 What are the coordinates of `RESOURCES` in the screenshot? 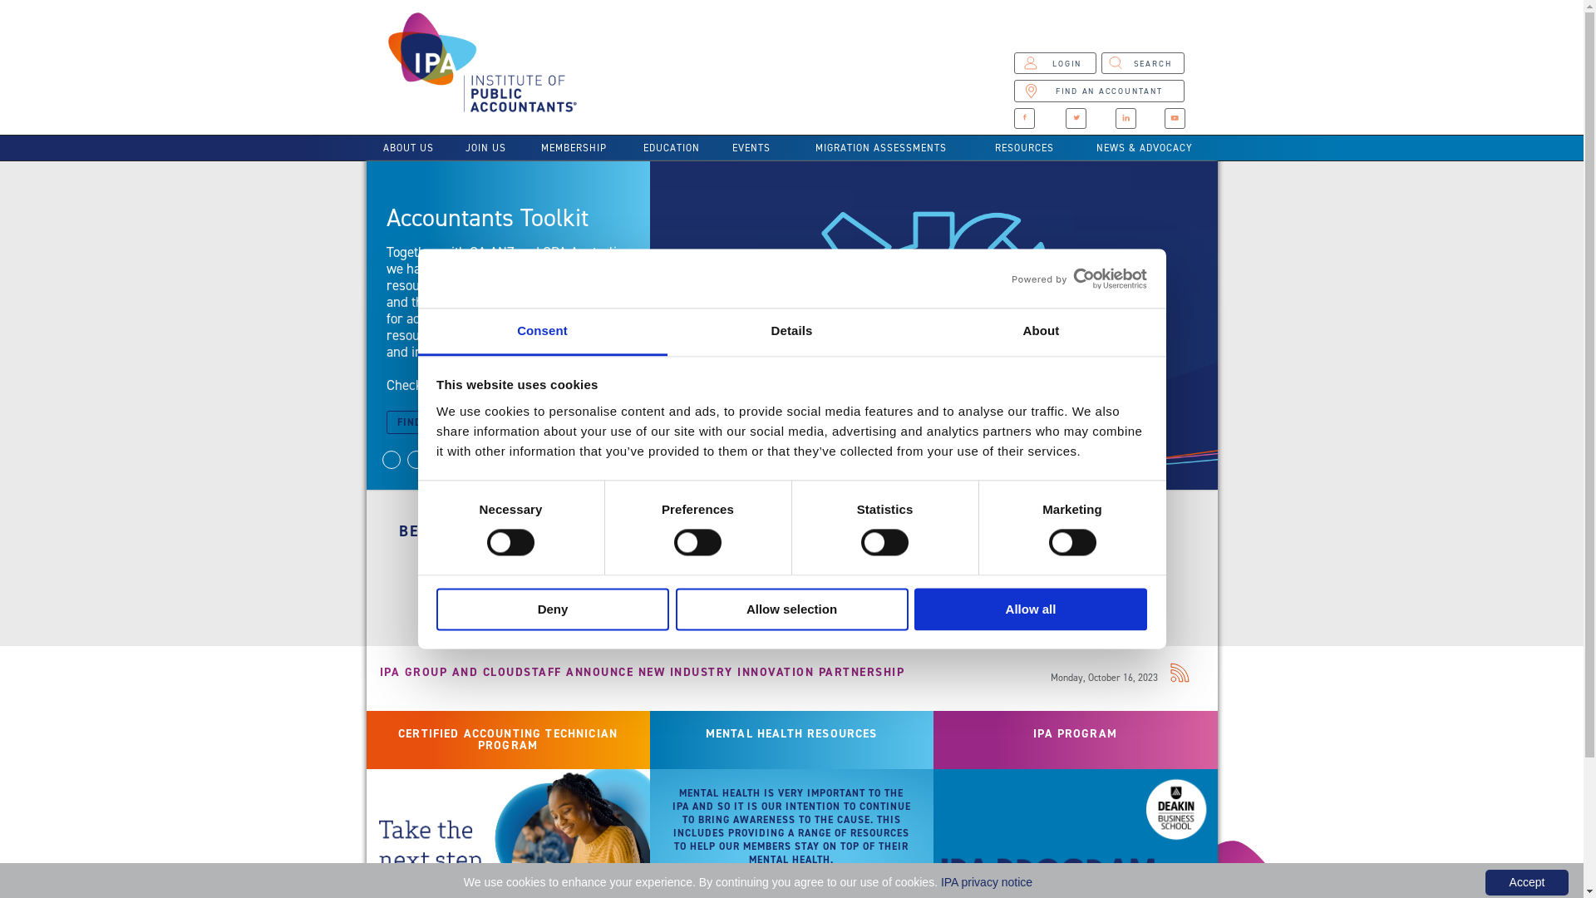 It's located at (1024, 148).